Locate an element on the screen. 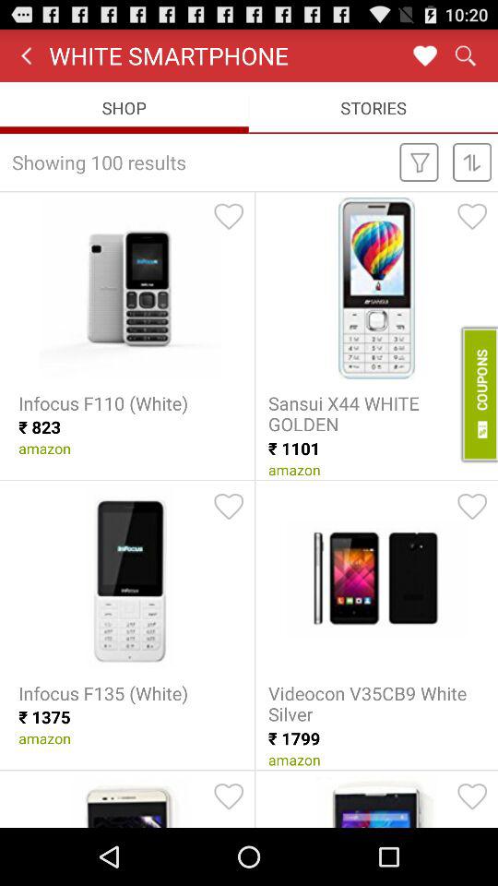  favourite the item is located at coordinates (229, 507).